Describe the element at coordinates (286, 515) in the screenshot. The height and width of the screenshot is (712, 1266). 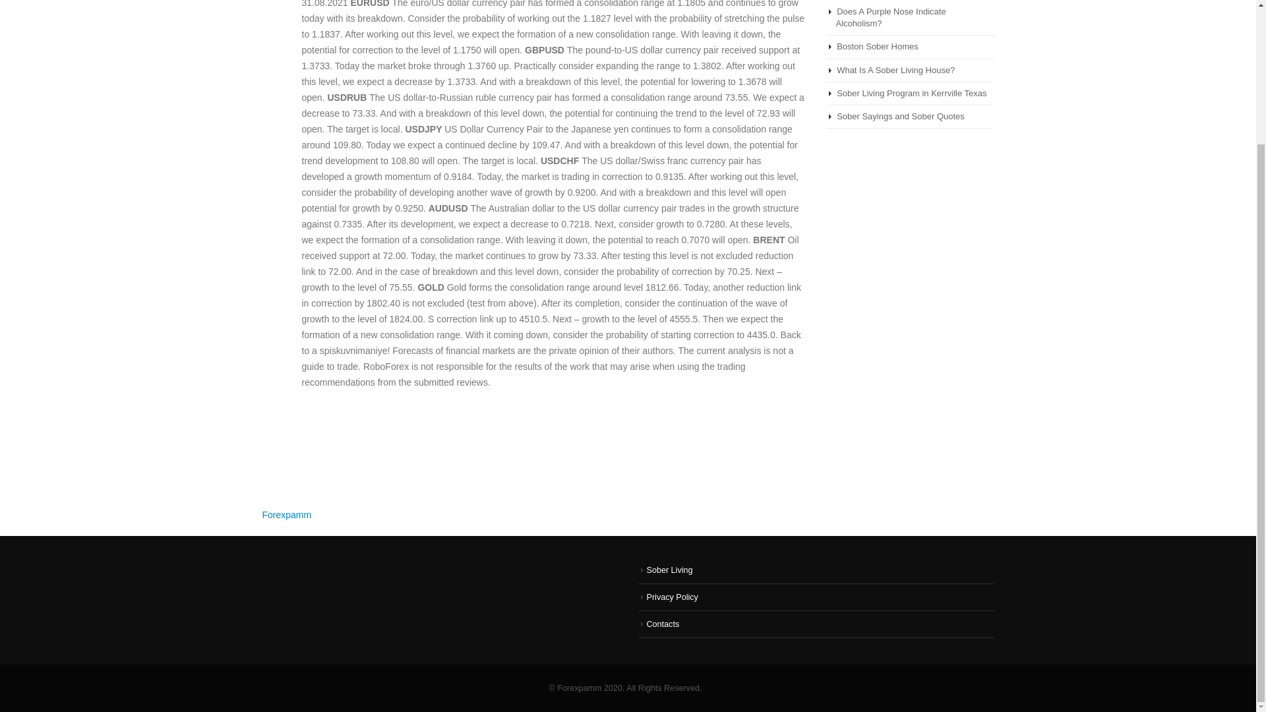
I see `Forexpamm` at that location.